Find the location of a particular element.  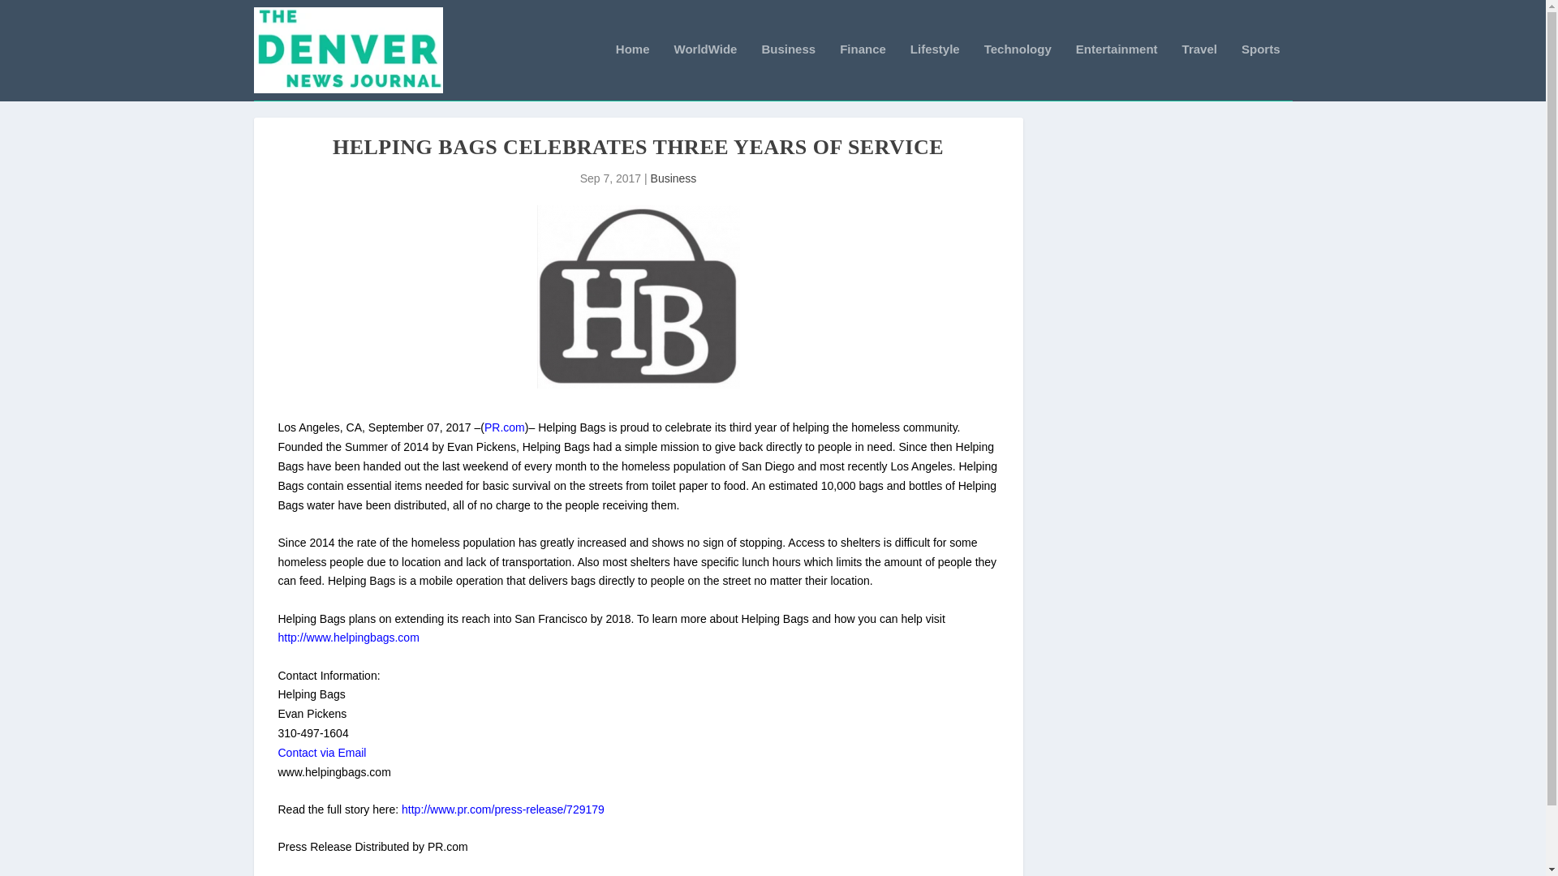

Technology is located at coordinates (1018, 71).